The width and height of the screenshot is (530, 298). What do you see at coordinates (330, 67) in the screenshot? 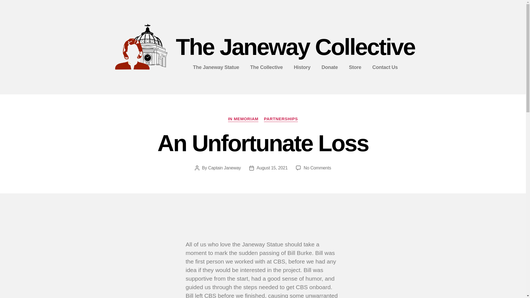
I see `Donate` at bounding box center [330, 67].